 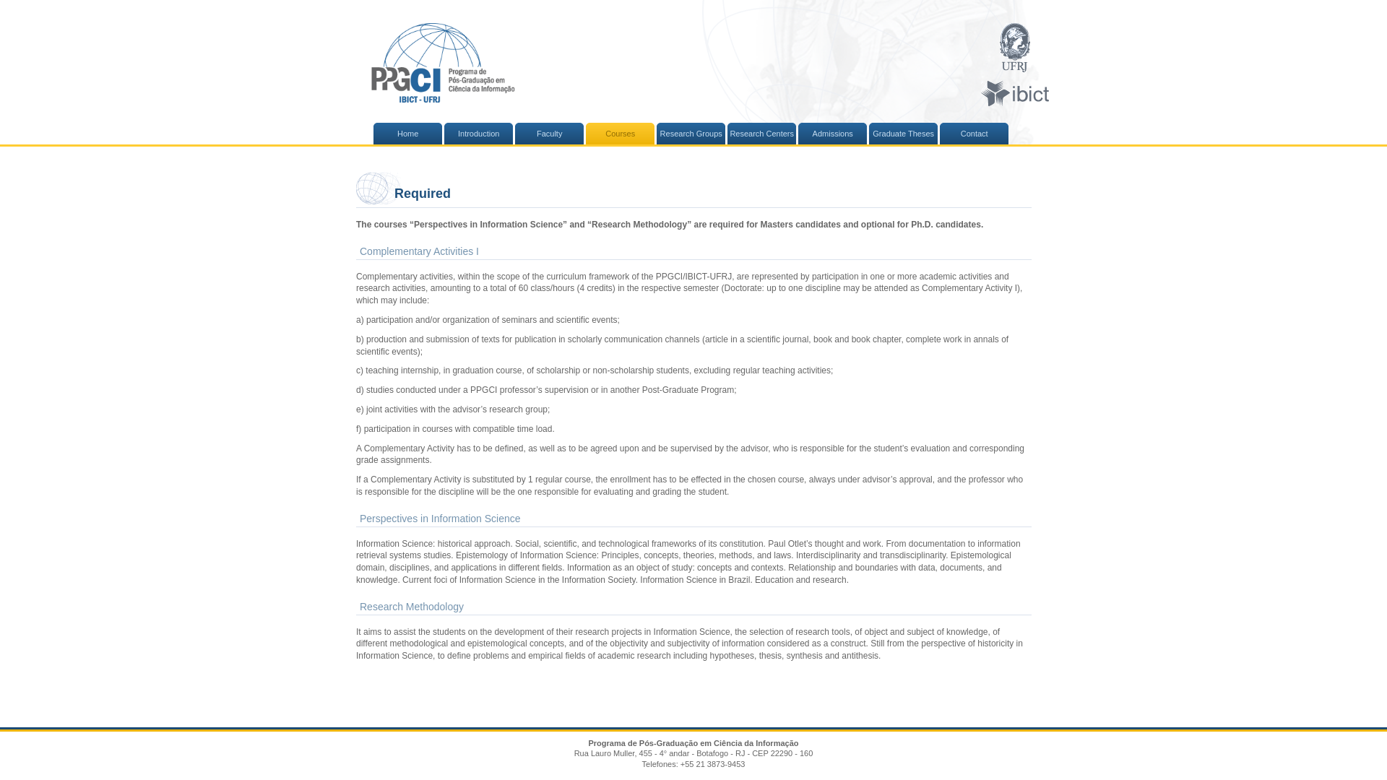 I want to click on Admissions, so click(x=833, y=134).